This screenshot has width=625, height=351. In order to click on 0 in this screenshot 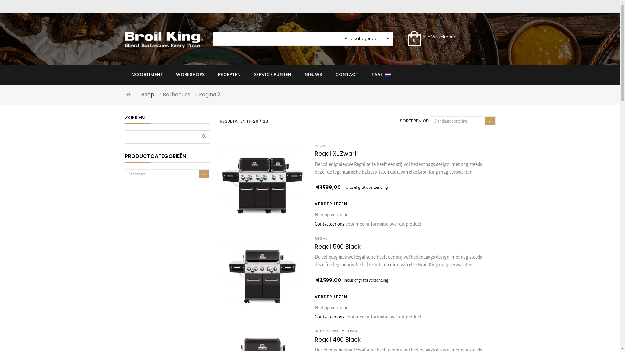, I will do `click(414, 39)`.